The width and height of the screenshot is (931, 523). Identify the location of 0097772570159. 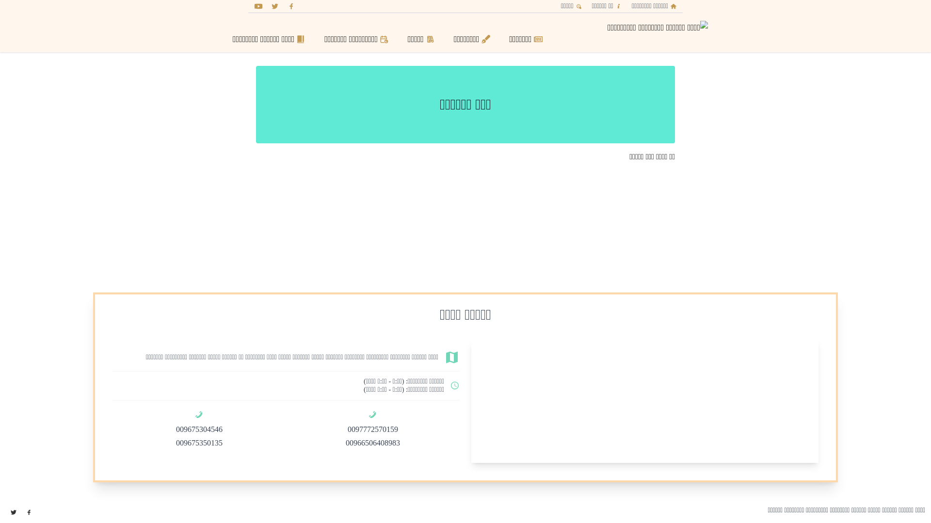
(373, 429).